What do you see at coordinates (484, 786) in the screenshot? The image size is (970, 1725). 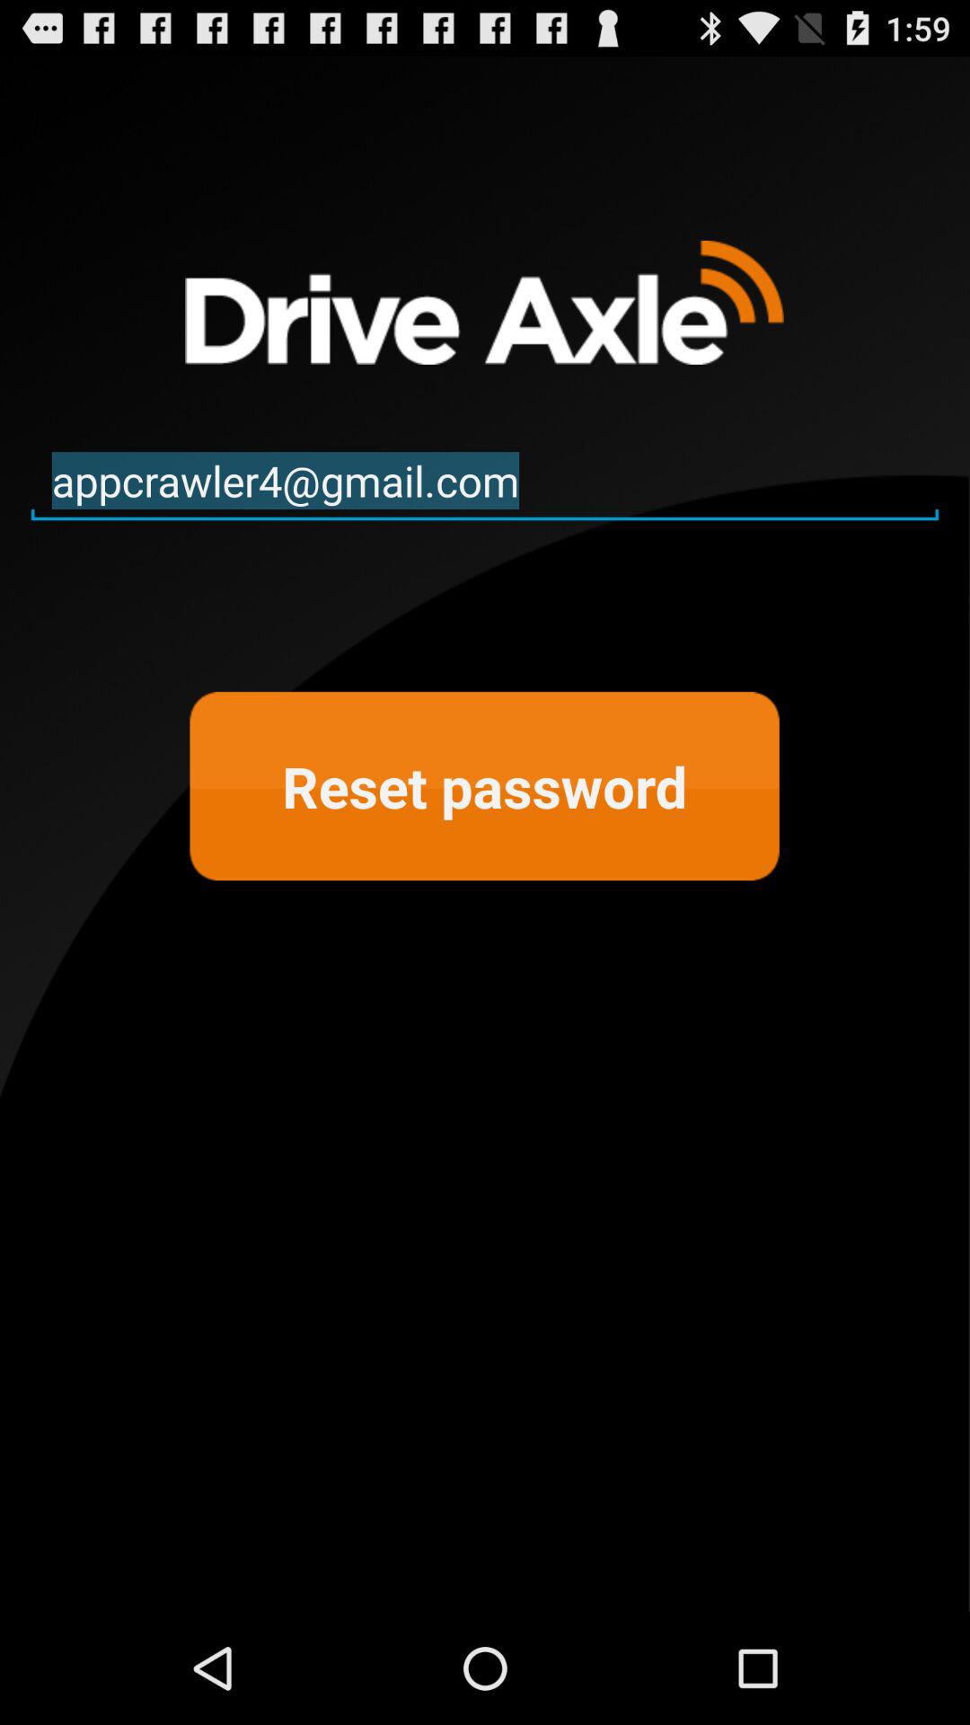 I see `tap the icon below appcrawler4@gmail.com icon` at bounding box center [484, 786].